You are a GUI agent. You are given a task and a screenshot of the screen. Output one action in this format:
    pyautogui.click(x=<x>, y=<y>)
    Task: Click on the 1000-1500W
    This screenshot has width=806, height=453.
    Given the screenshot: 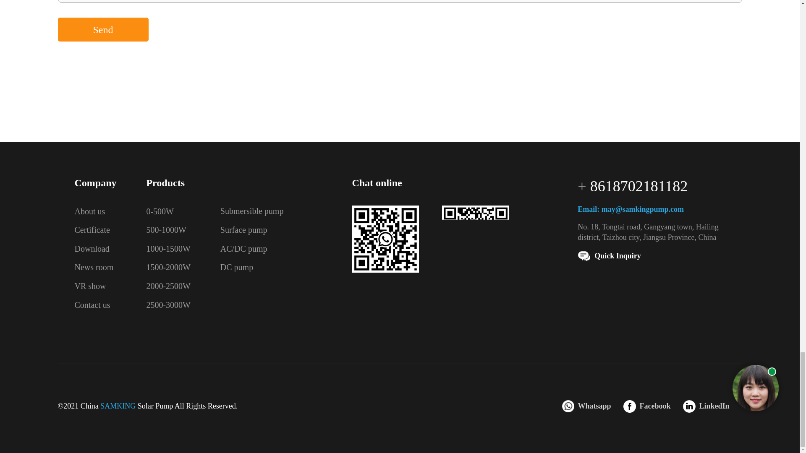 What is the action you would take?
    pyautogui.click(x=168, y=248)
    